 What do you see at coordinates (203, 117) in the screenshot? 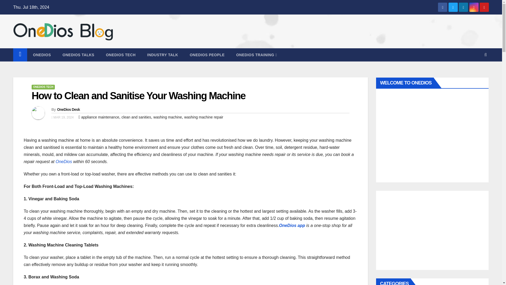
I see `washing machine repair` at bounding box center [203, 117].